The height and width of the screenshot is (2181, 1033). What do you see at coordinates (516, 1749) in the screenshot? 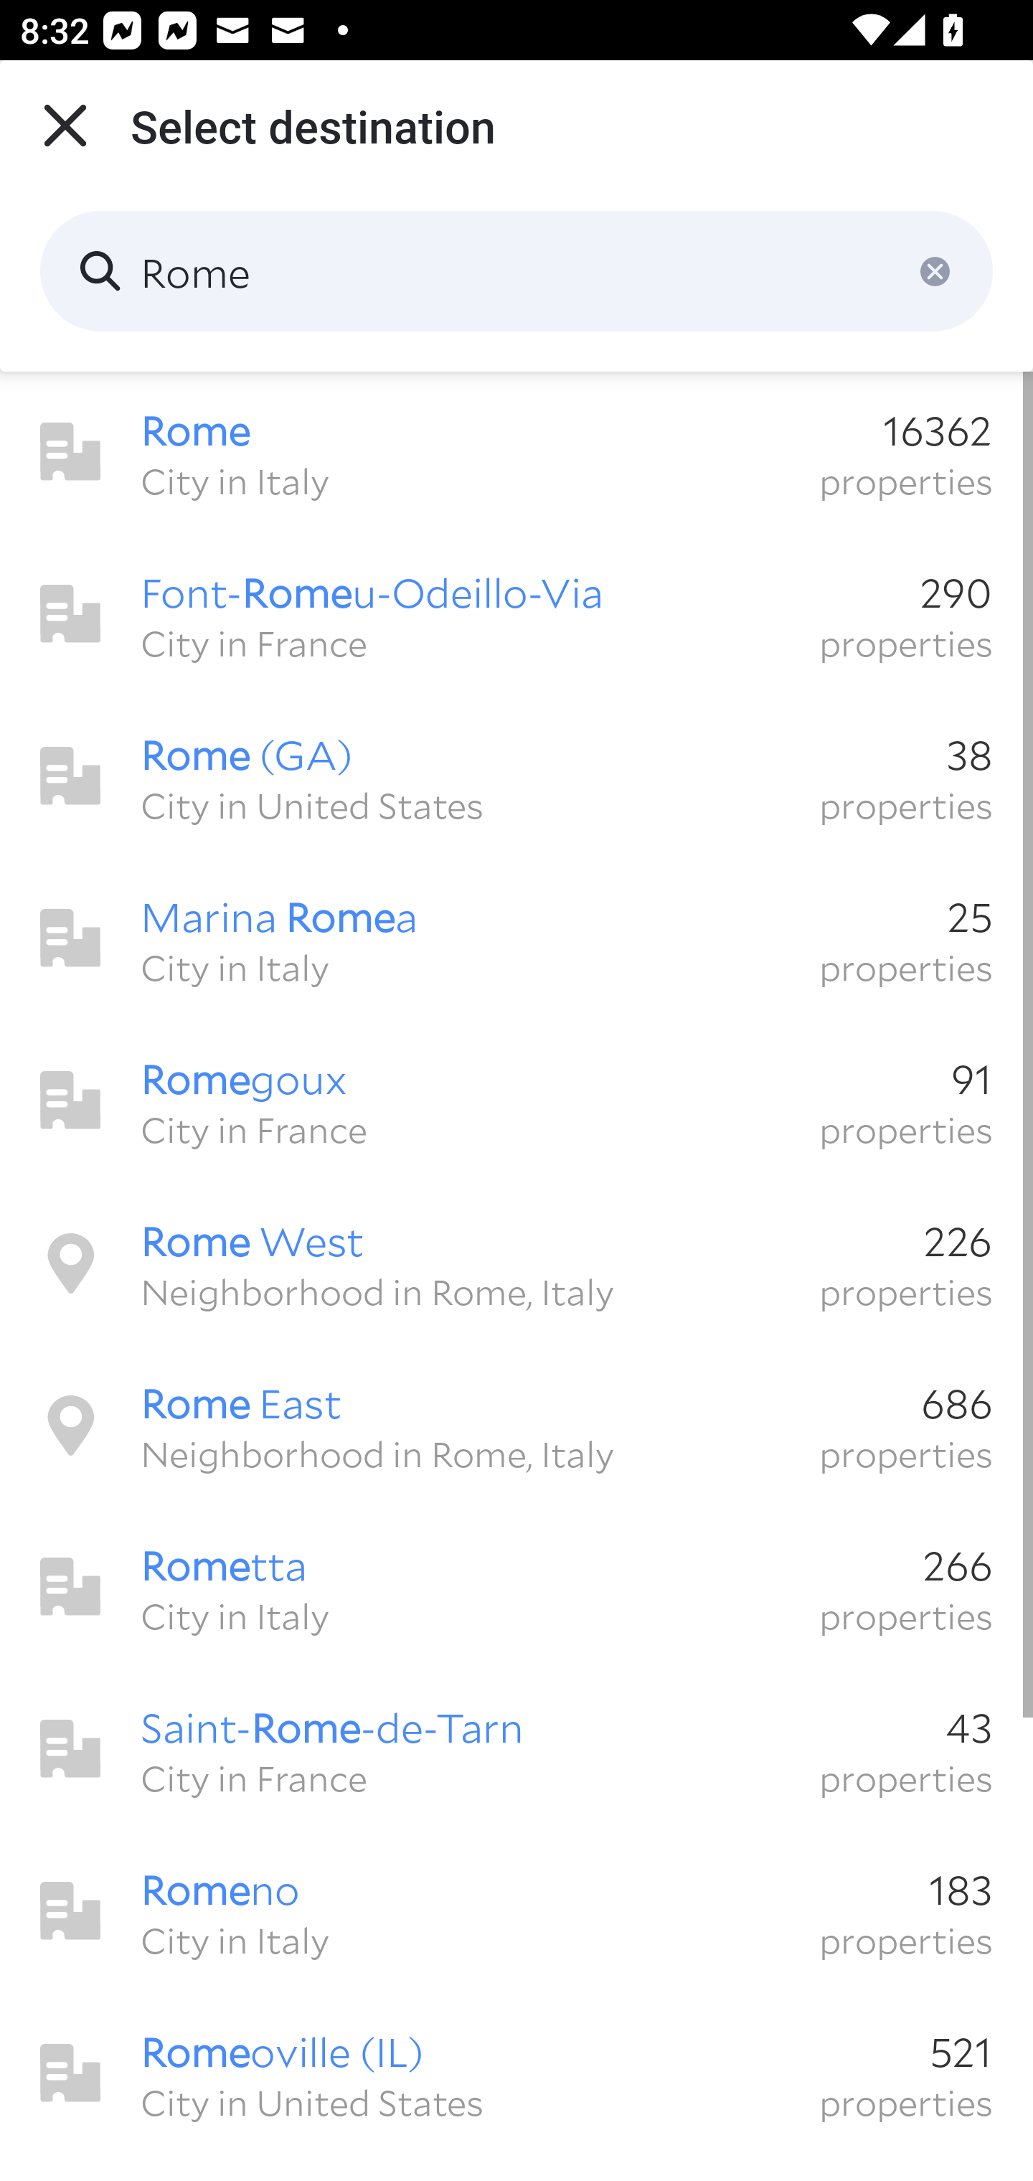
I see `Saint-Rome-de-Tarn 43 City in France properties` at bounding box center [516, 1749].